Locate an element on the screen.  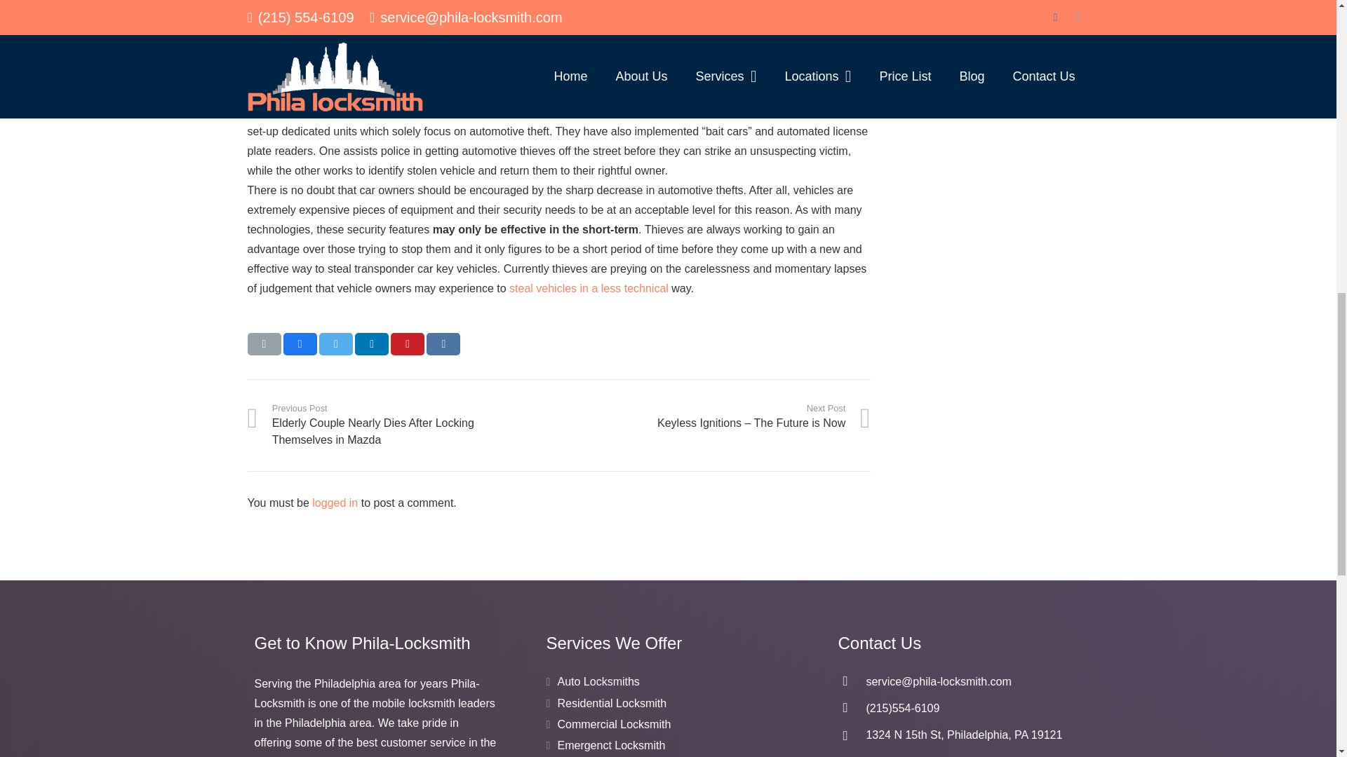
Share this is located at coordinates (372, 343).